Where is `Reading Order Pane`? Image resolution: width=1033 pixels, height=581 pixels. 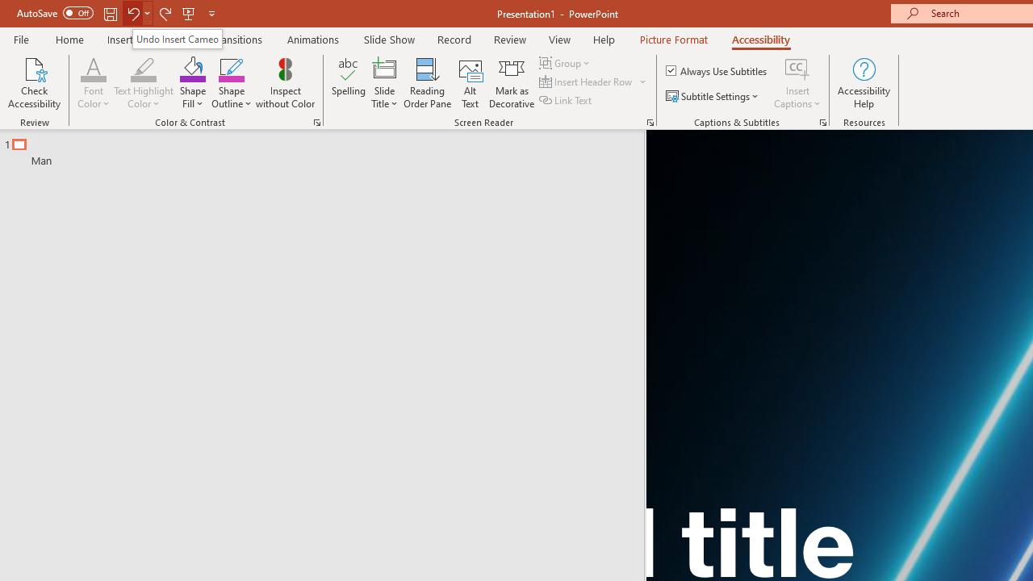
Reading Order Pane is located at coordinates (427, 82).